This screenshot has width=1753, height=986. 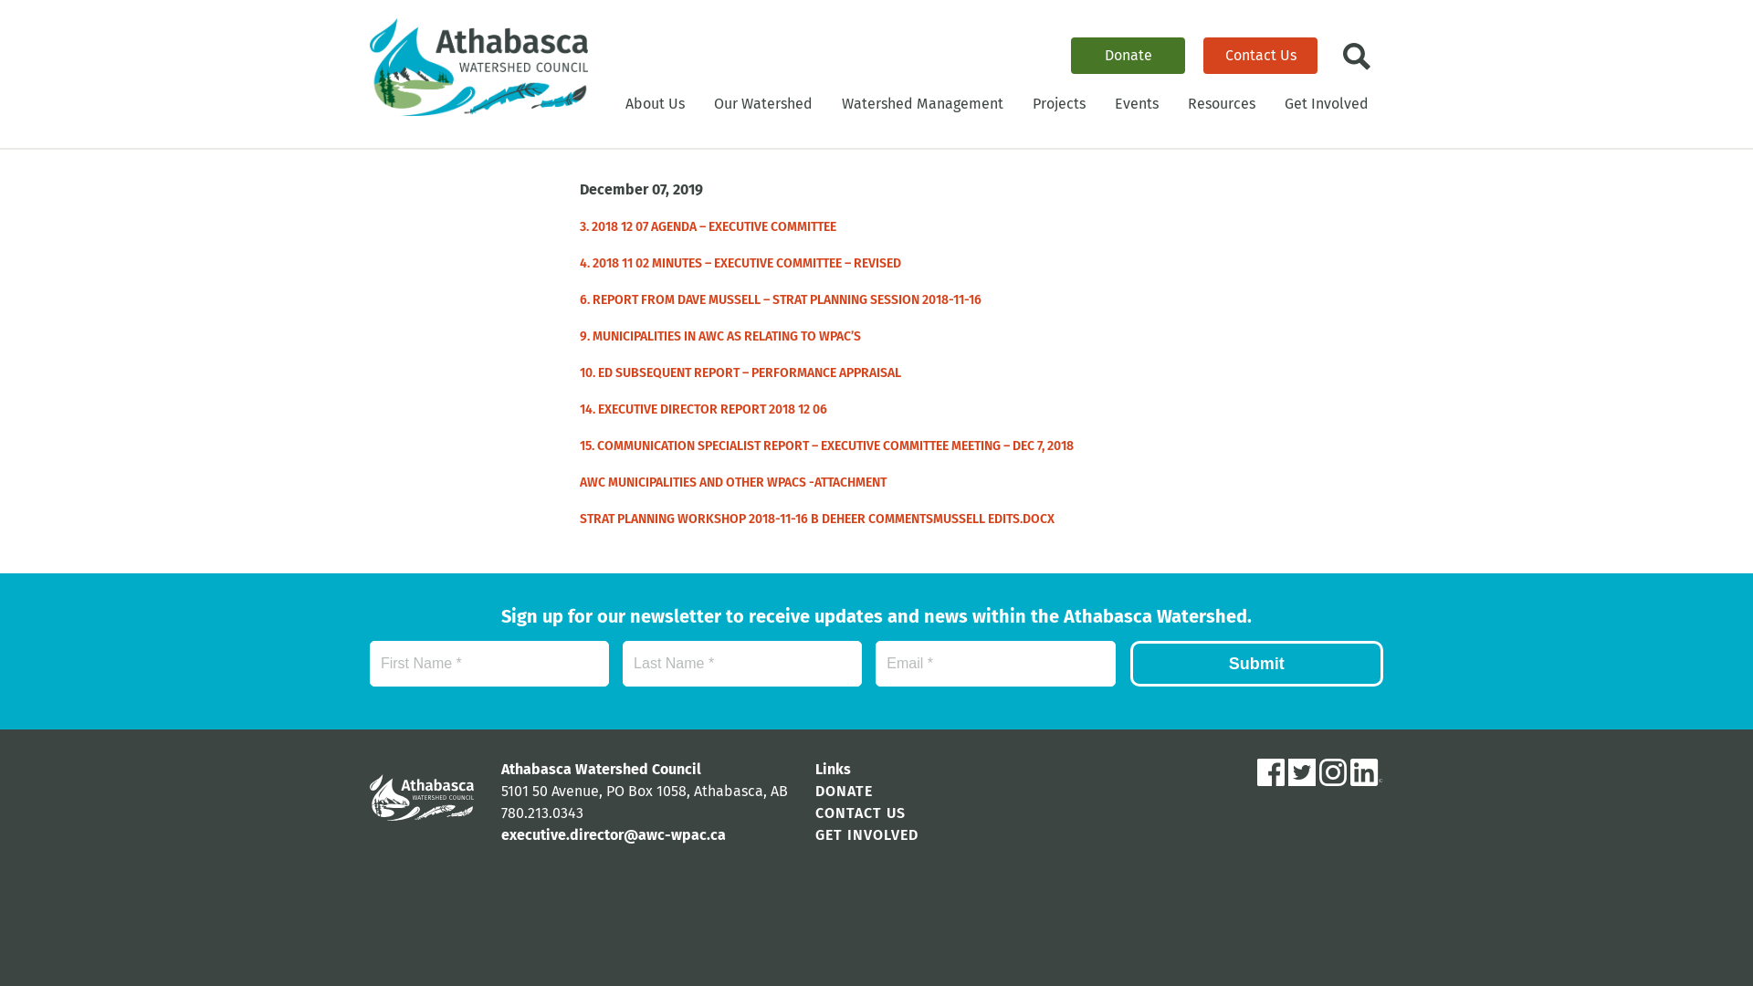 I want to click on Instagram, so click(x=1333, y=772).